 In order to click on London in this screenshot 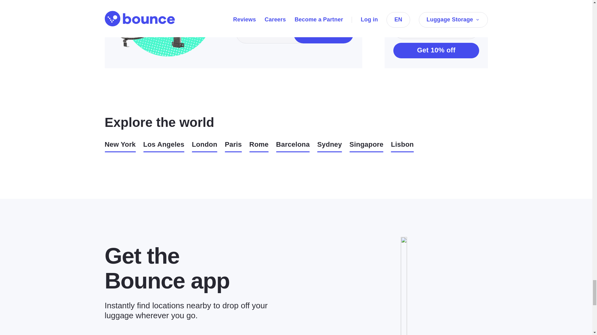, I will do `click(204, 146)`.